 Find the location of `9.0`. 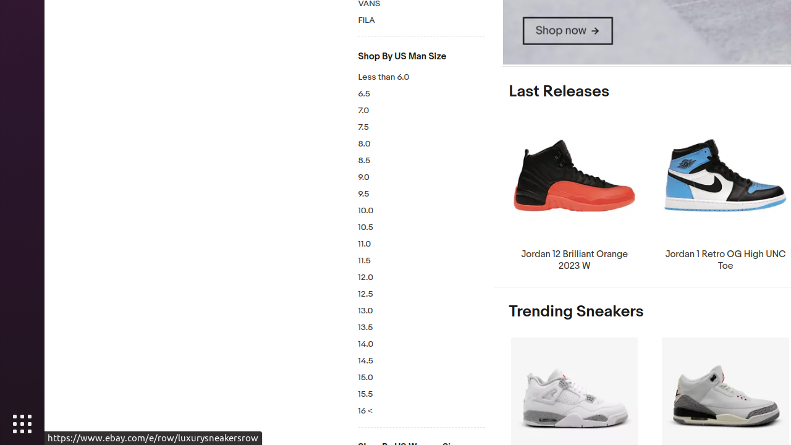

9.0 is located at coordinates (421, 178).